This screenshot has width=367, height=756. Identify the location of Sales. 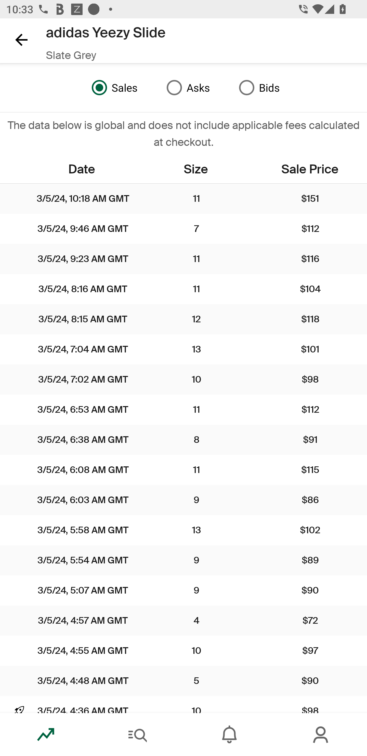
(112, 88).